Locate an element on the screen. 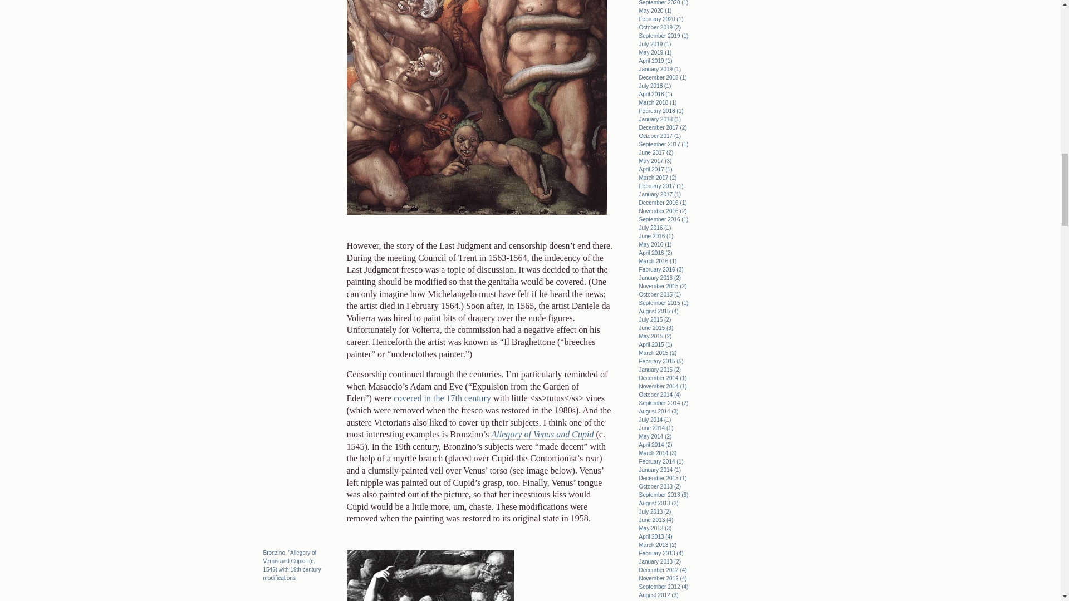 The width and height of the screenshot is (1069, 601). covered in the 17th century is located at coordinates (442, 398).